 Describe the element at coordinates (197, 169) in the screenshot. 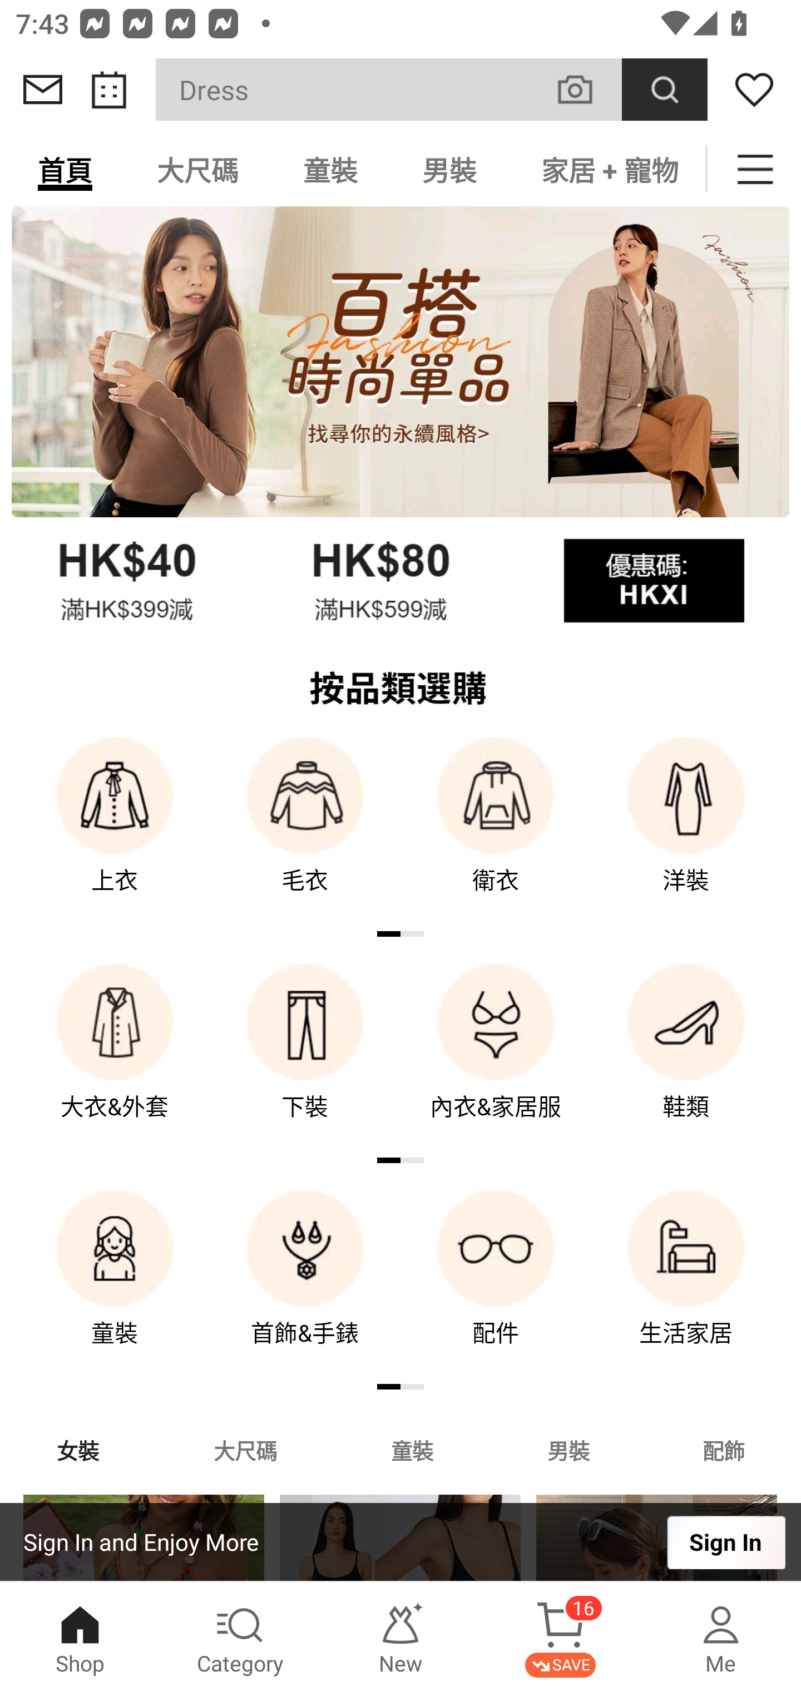

I see `大尺碼` at that location.